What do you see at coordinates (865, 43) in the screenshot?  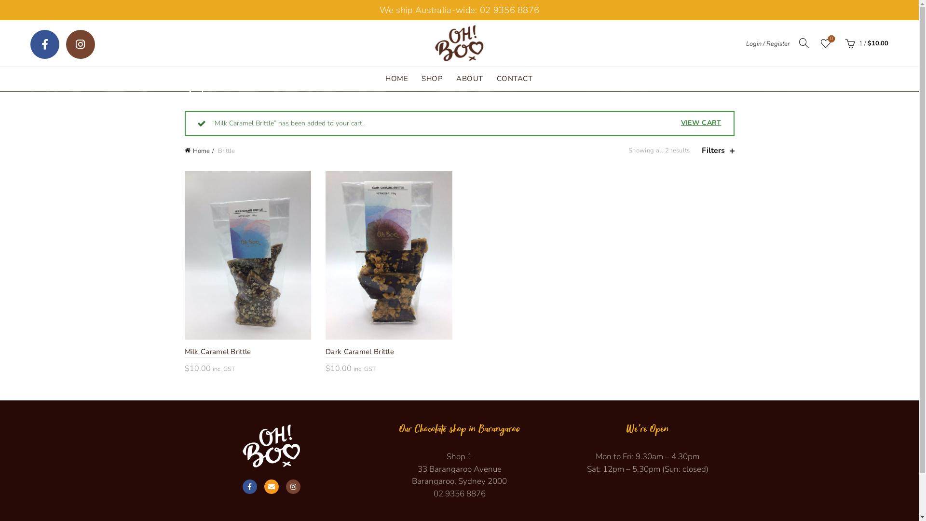 I see `1 / $10.00` at bounding box center [865, 43].